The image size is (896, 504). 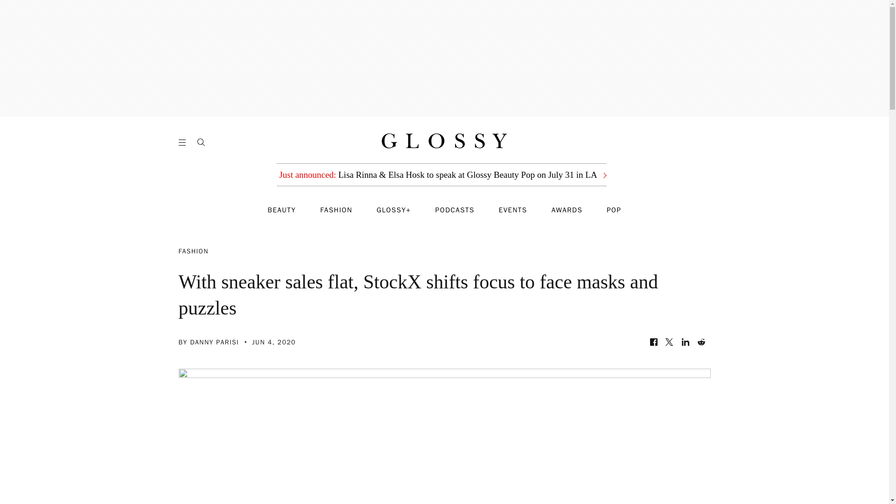 I want to click on EVENTS, so click(x=513, y=210).